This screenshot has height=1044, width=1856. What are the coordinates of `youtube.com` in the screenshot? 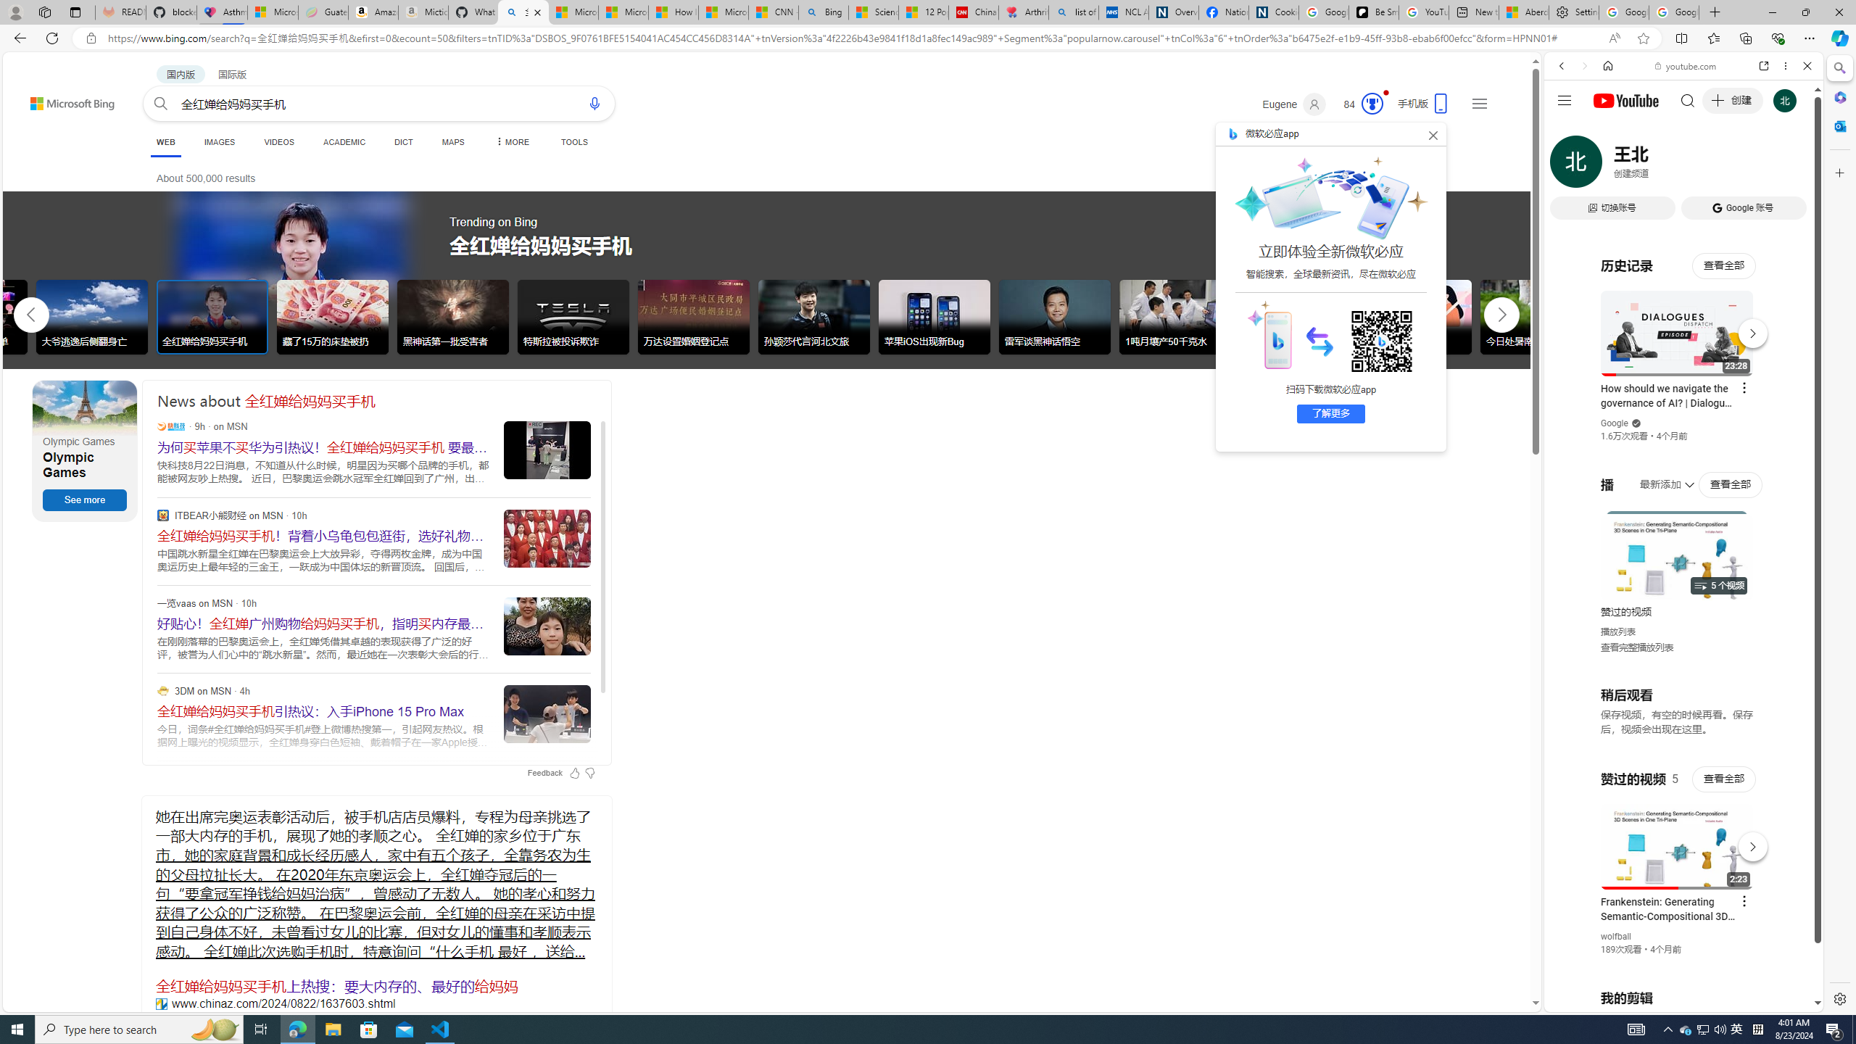 It's located at (1686, 66).